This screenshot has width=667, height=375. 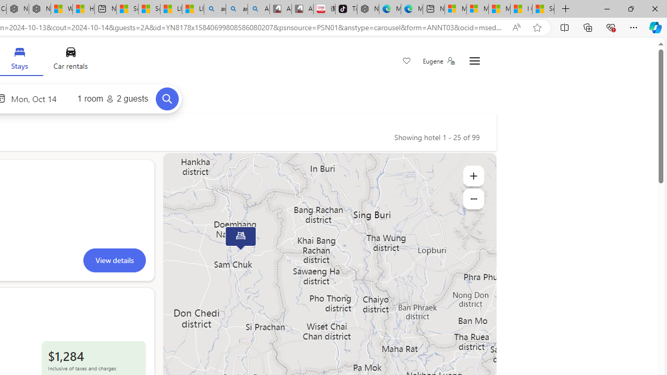 What do you see at coordinates (167, 98) in the screenshot?
I see `Search` at bounding box center [167, 98].